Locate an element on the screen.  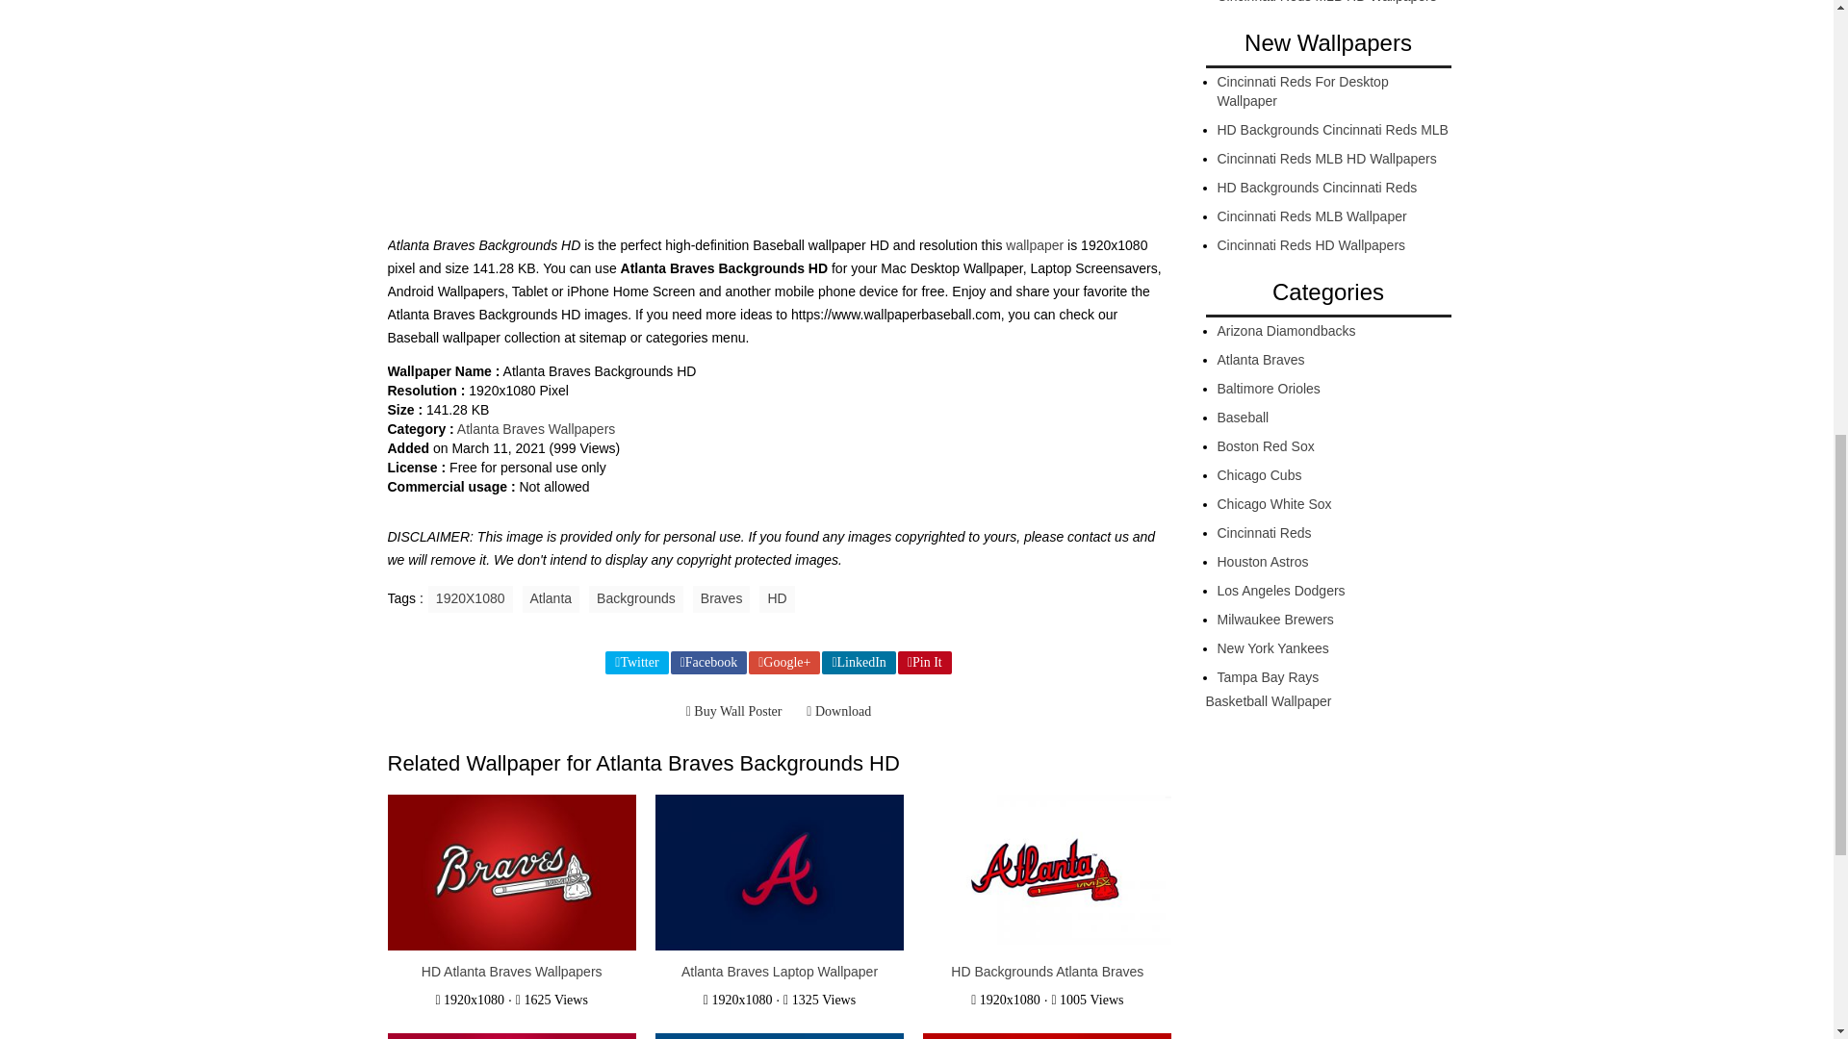
Advertisement is located at coordinates (779, 110).